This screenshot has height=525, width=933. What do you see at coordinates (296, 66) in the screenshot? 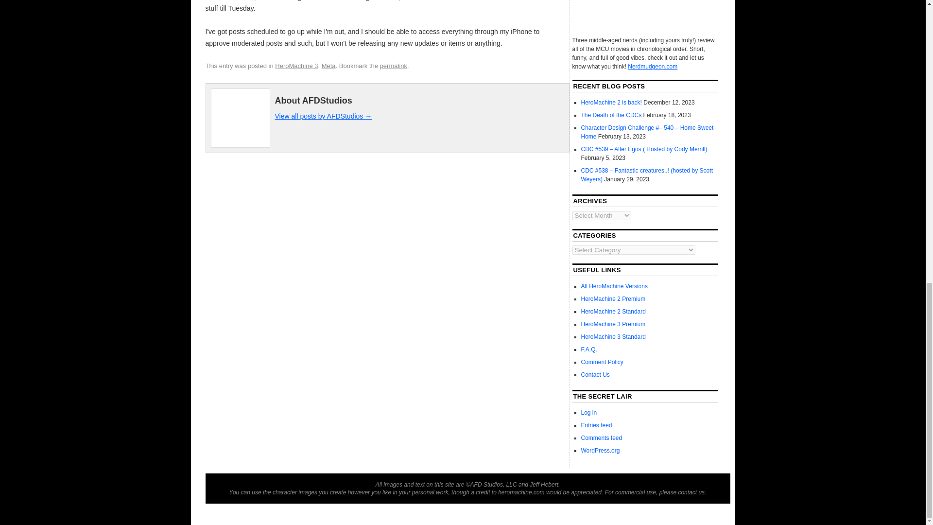
I see `HeroMachine 3` at bounding box center [296, 66].